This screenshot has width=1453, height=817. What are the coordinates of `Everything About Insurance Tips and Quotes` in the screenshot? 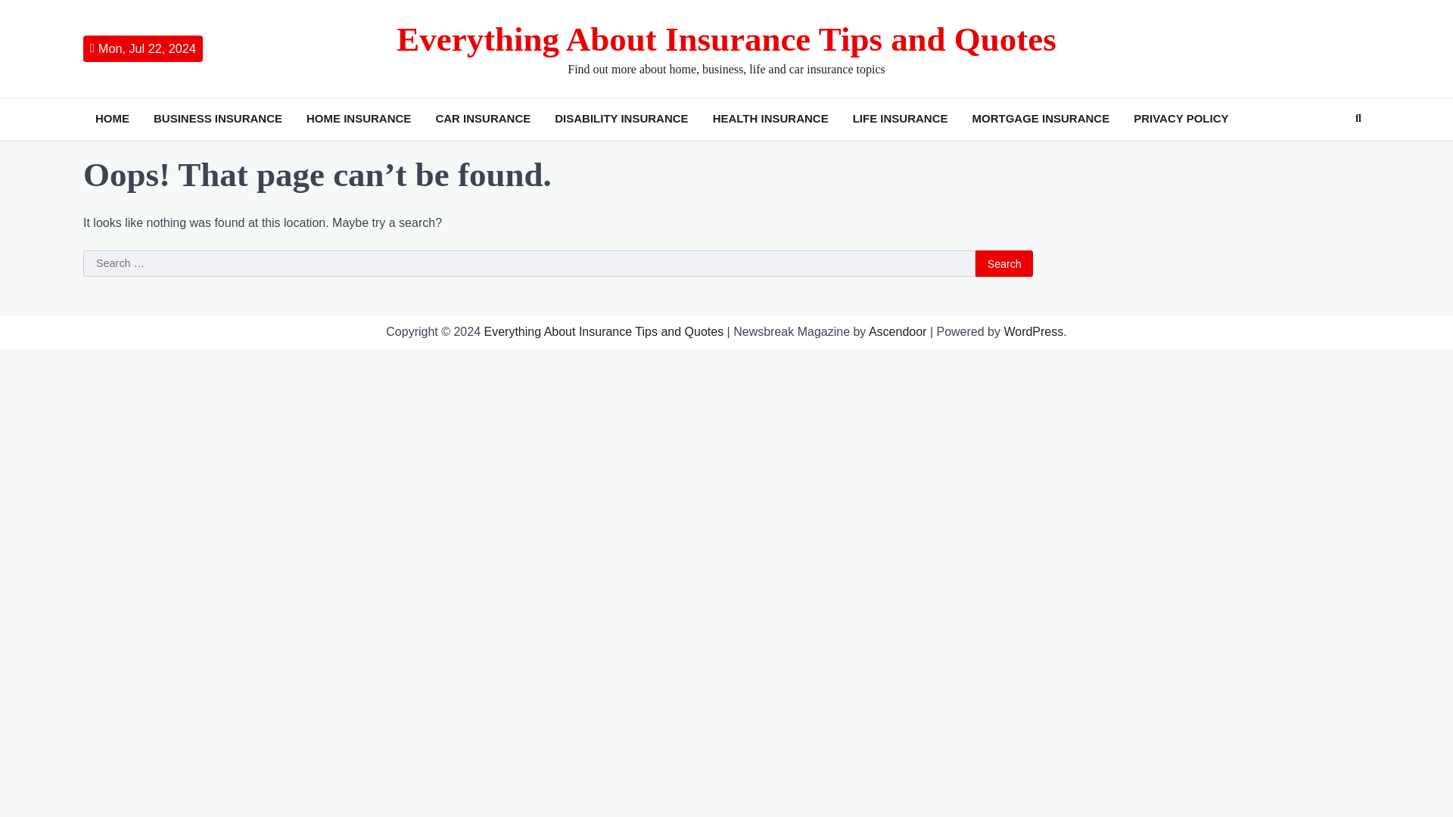 It's located at (604, 331).